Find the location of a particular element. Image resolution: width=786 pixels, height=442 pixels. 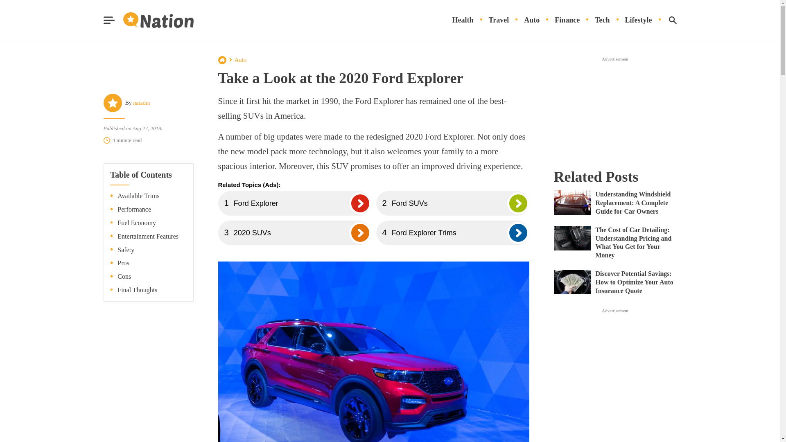

Cons is located at coordinates (124, 277).